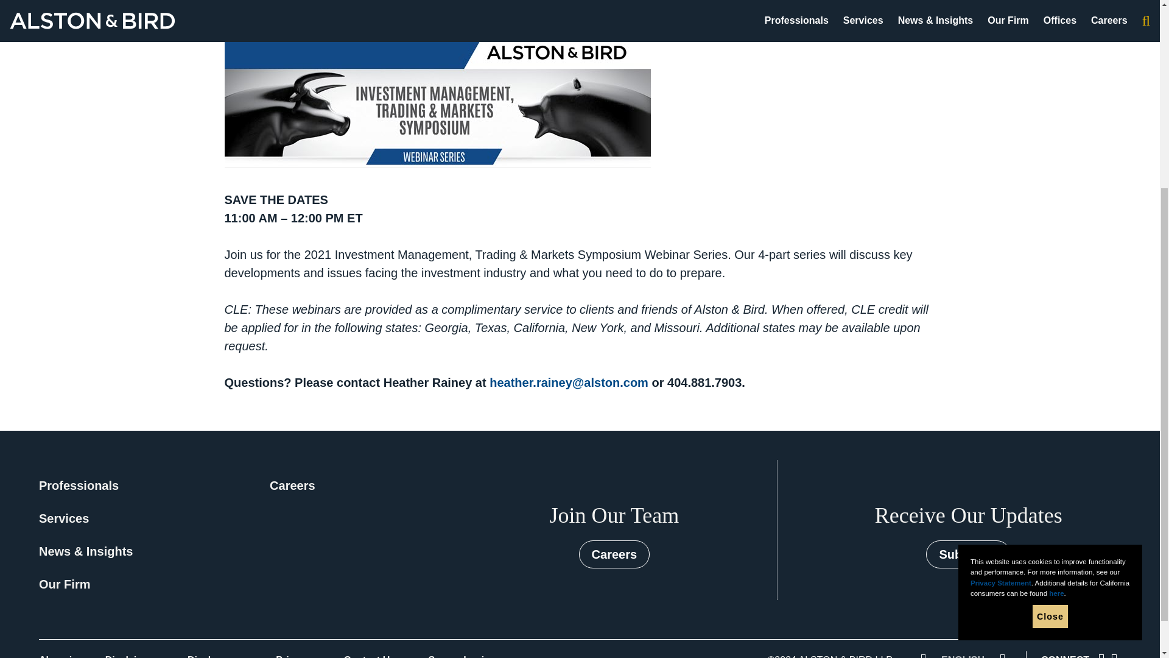 Image resolution: width=1169 pixels, height=658 pixels. I want to click on Panel 2: Secondaries: State of the U.S. and European Markets, so click(731, 7).